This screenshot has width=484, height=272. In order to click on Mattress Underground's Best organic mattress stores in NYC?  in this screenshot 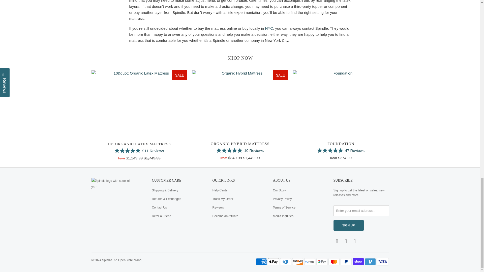, I will do `click(269, 28)`.